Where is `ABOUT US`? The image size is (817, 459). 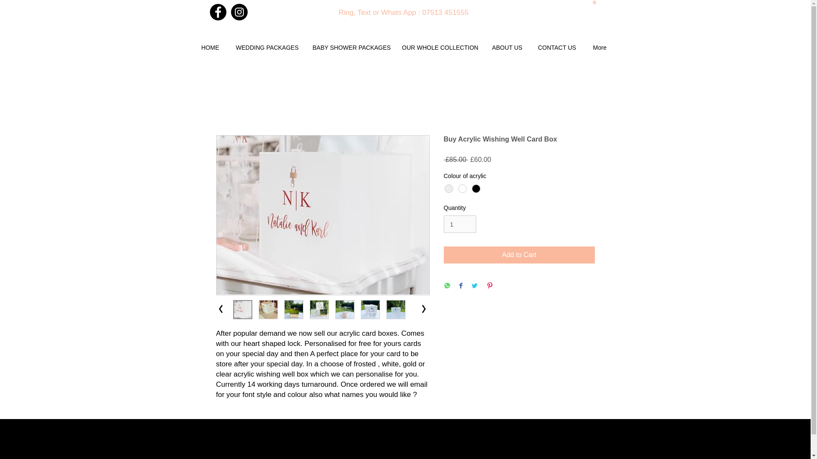
ABOUT US is located at coordinates (507, 47).